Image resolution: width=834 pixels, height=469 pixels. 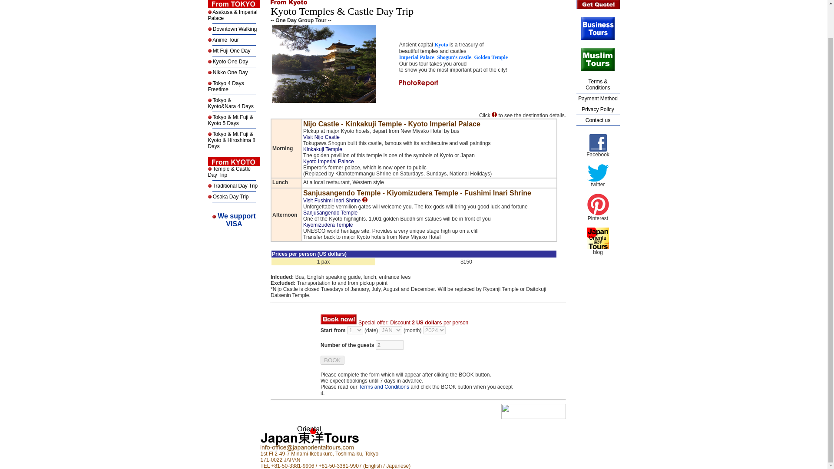 What do you see at coordinates (229, 72) in the screenshot?
I see `Nikko One Day` at bounding box center [229, 72].